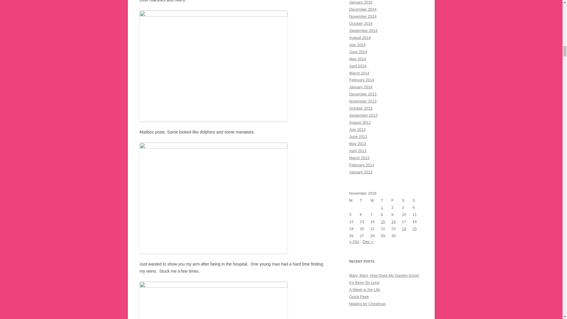 This screenshot has height=319, width=567. Describe the element at coordinates (354, 201) in the screenshot. I see `Monday` at that location.